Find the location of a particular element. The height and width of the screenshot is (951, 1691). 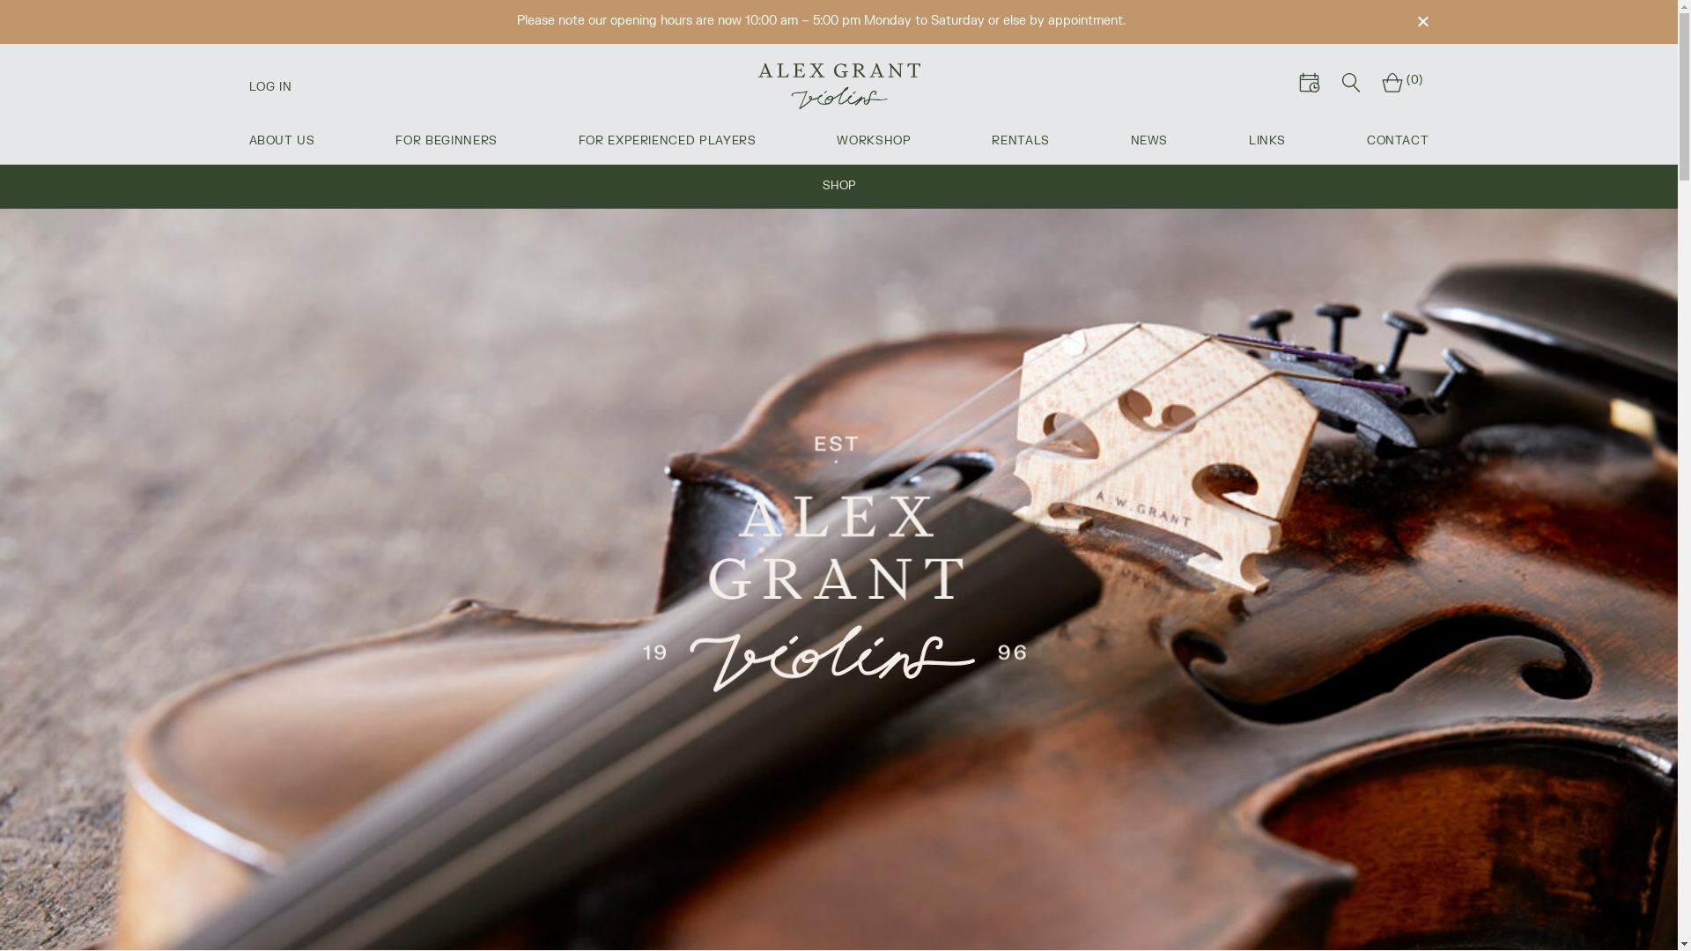

FOR EXPERIENCED PLAYERS is located at coordinates (668, 141).